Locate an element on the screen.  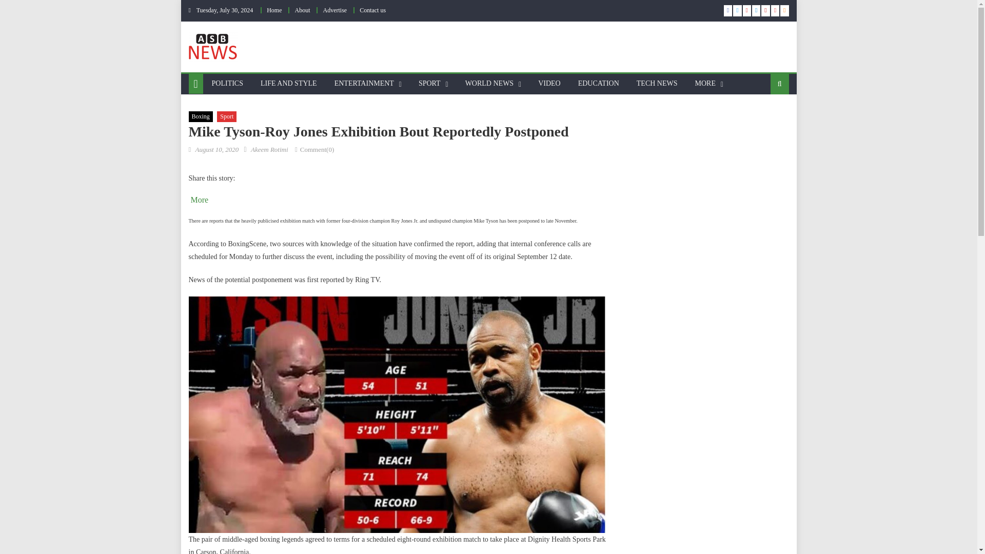
About is located at coordinates (302, 10).